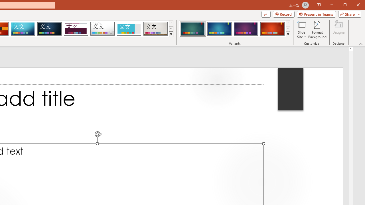 The height and width of the screenshot is (205, 365). I want to click on Themes, so click(171, 34).